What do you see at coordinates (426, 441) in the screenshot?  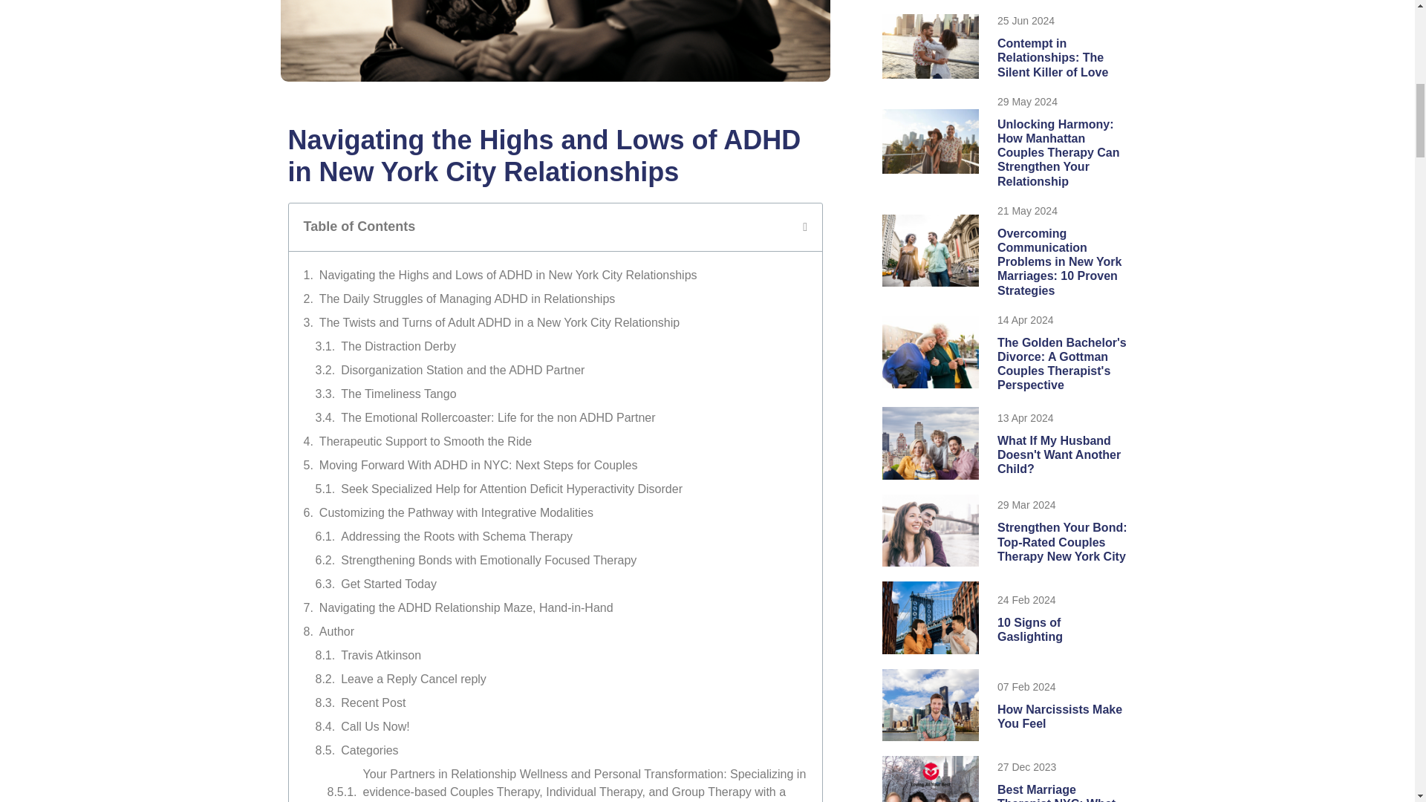 I see `Therapeutic Support to Smooth the Ride` at bounding box center [426, 441].